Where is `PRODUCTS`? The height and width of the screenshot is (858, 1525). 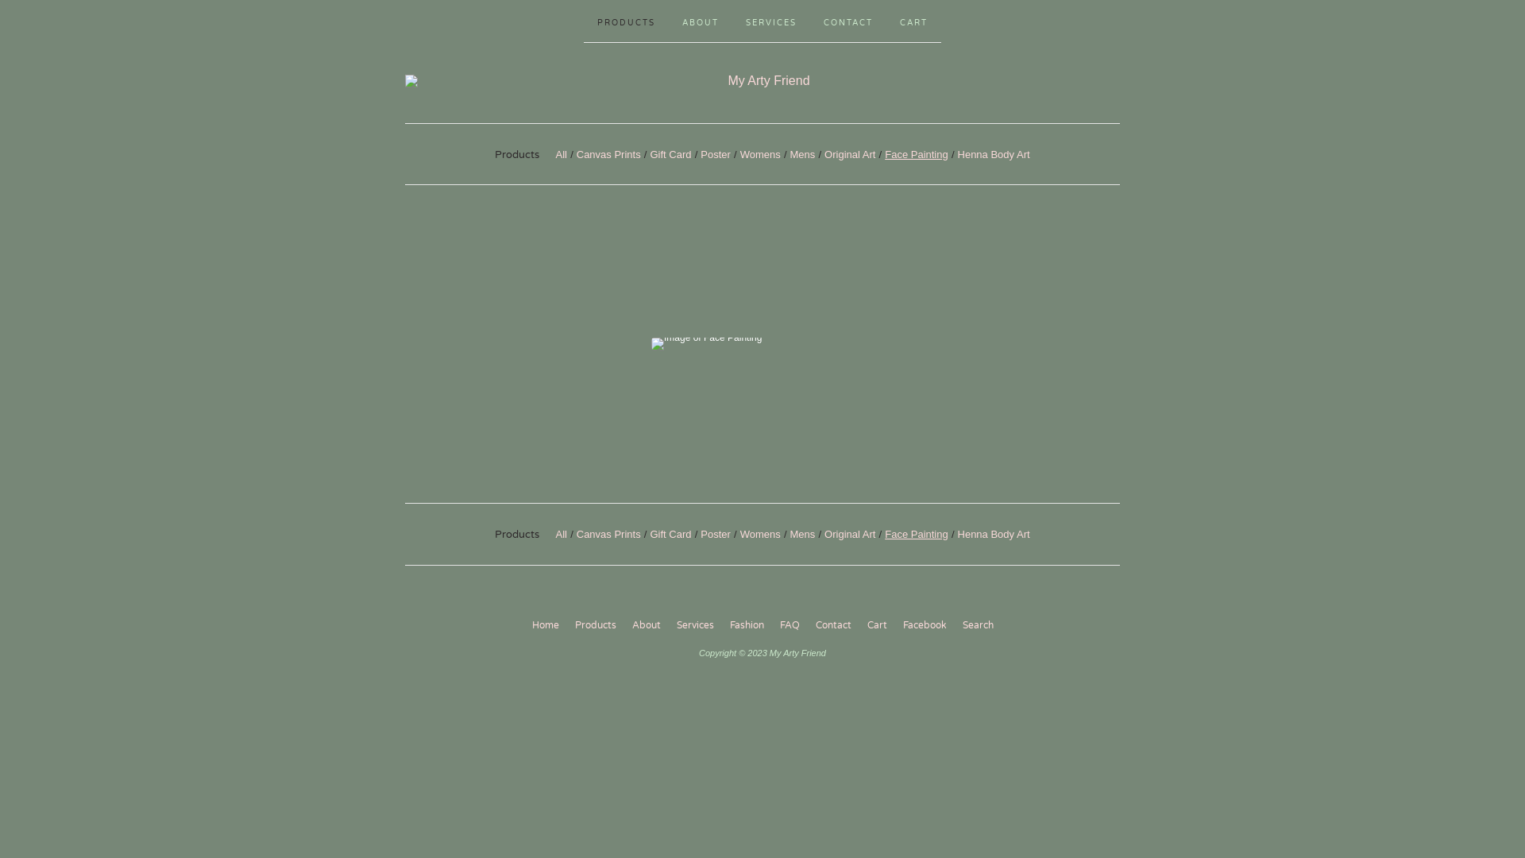 PRODUCTS is located at coordinates (626, 21).